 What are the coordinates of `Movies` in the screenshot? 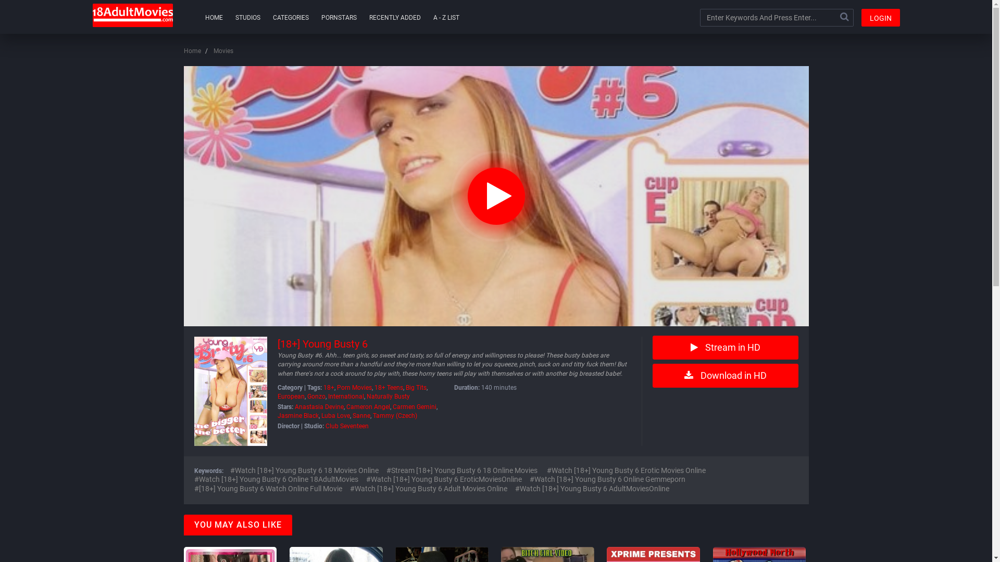 It's located at (223, 51).